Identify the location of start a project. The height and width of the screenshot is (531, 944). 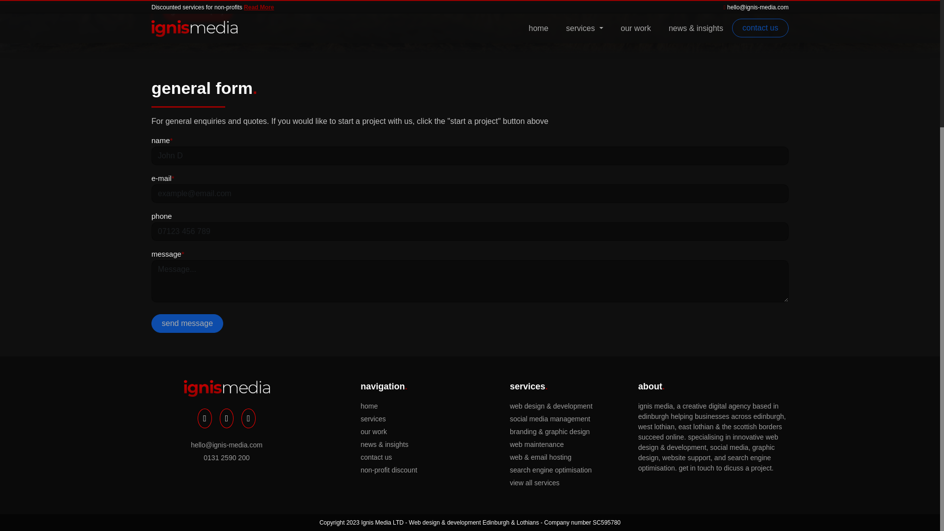
(272, 11).